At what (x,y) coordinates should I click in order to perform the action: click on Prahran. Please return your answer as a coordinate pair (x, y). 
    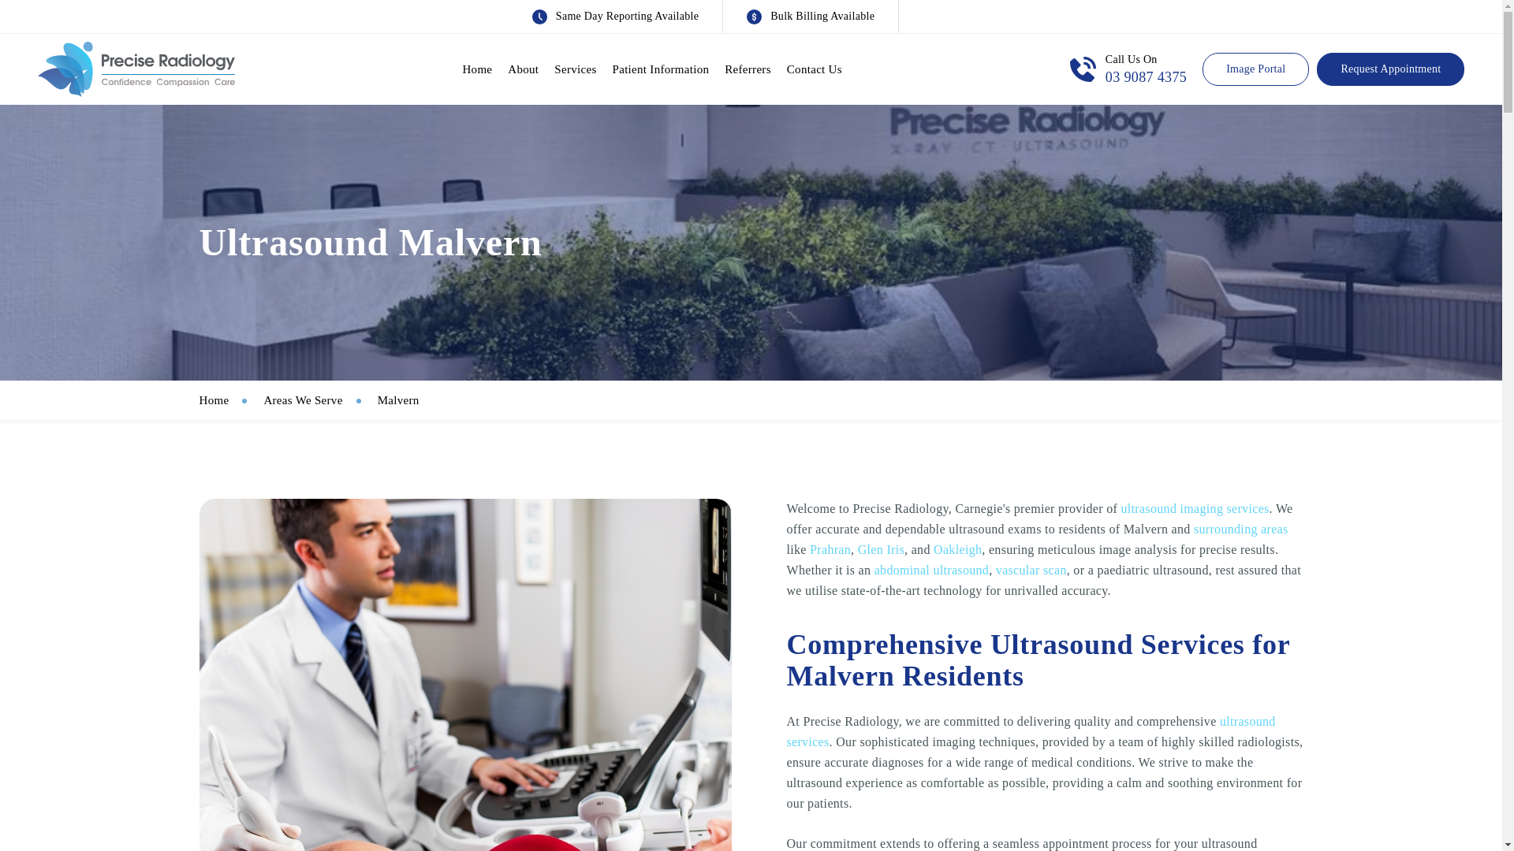
    Looking at the image, I should click on (830, 550).